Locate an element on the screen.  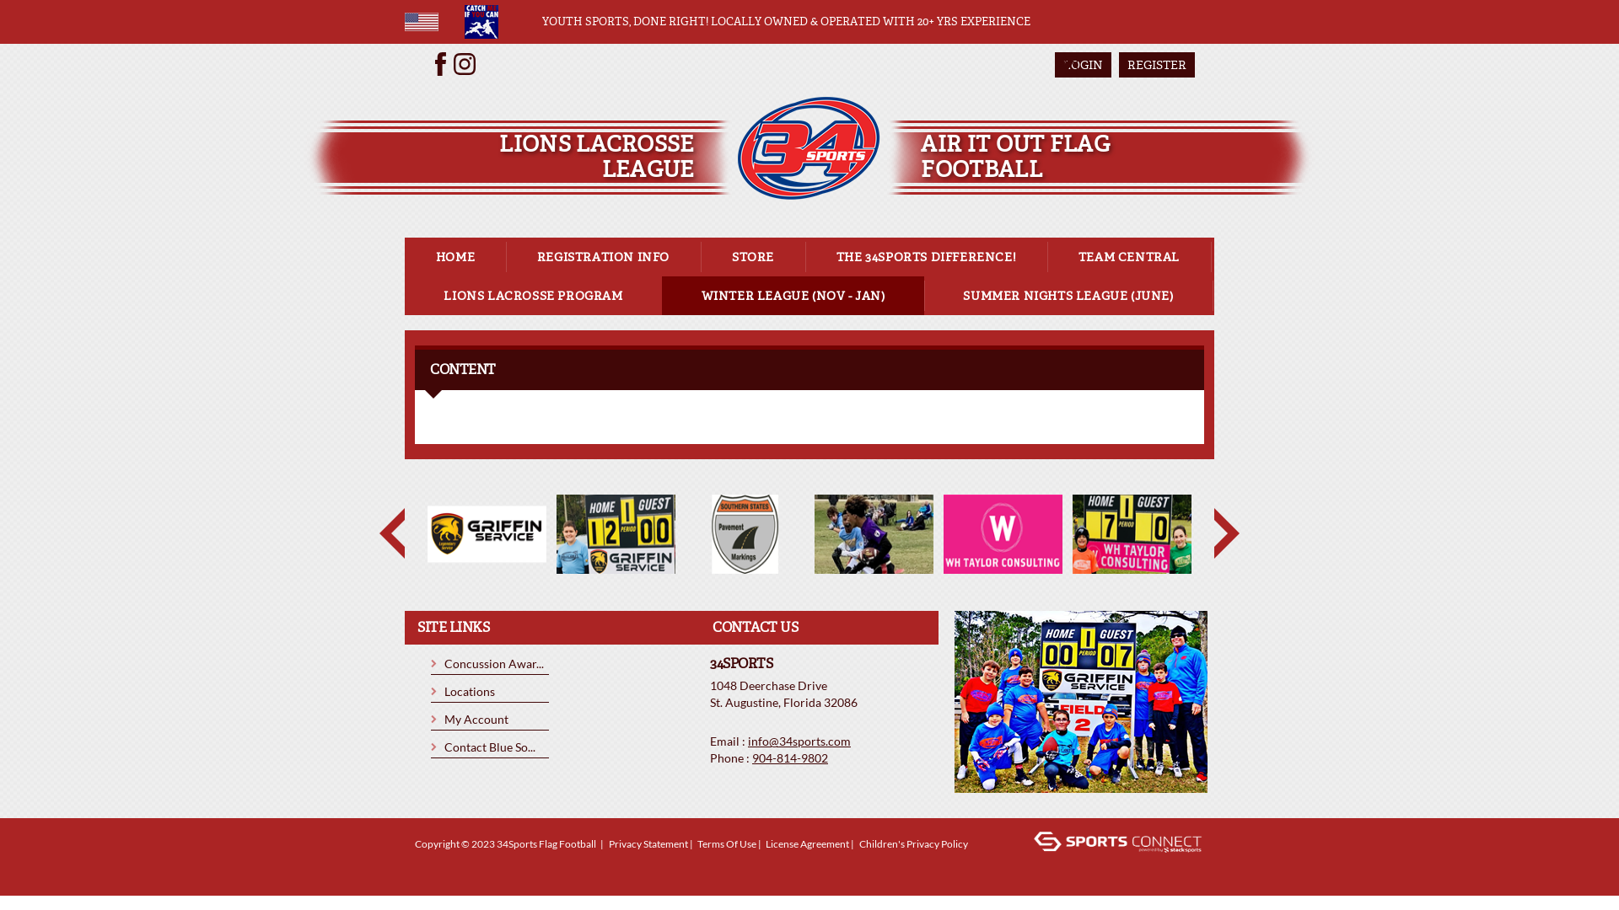
WINTER LEAGUE (NOV - JAN) is located at coordinates (793, 295).